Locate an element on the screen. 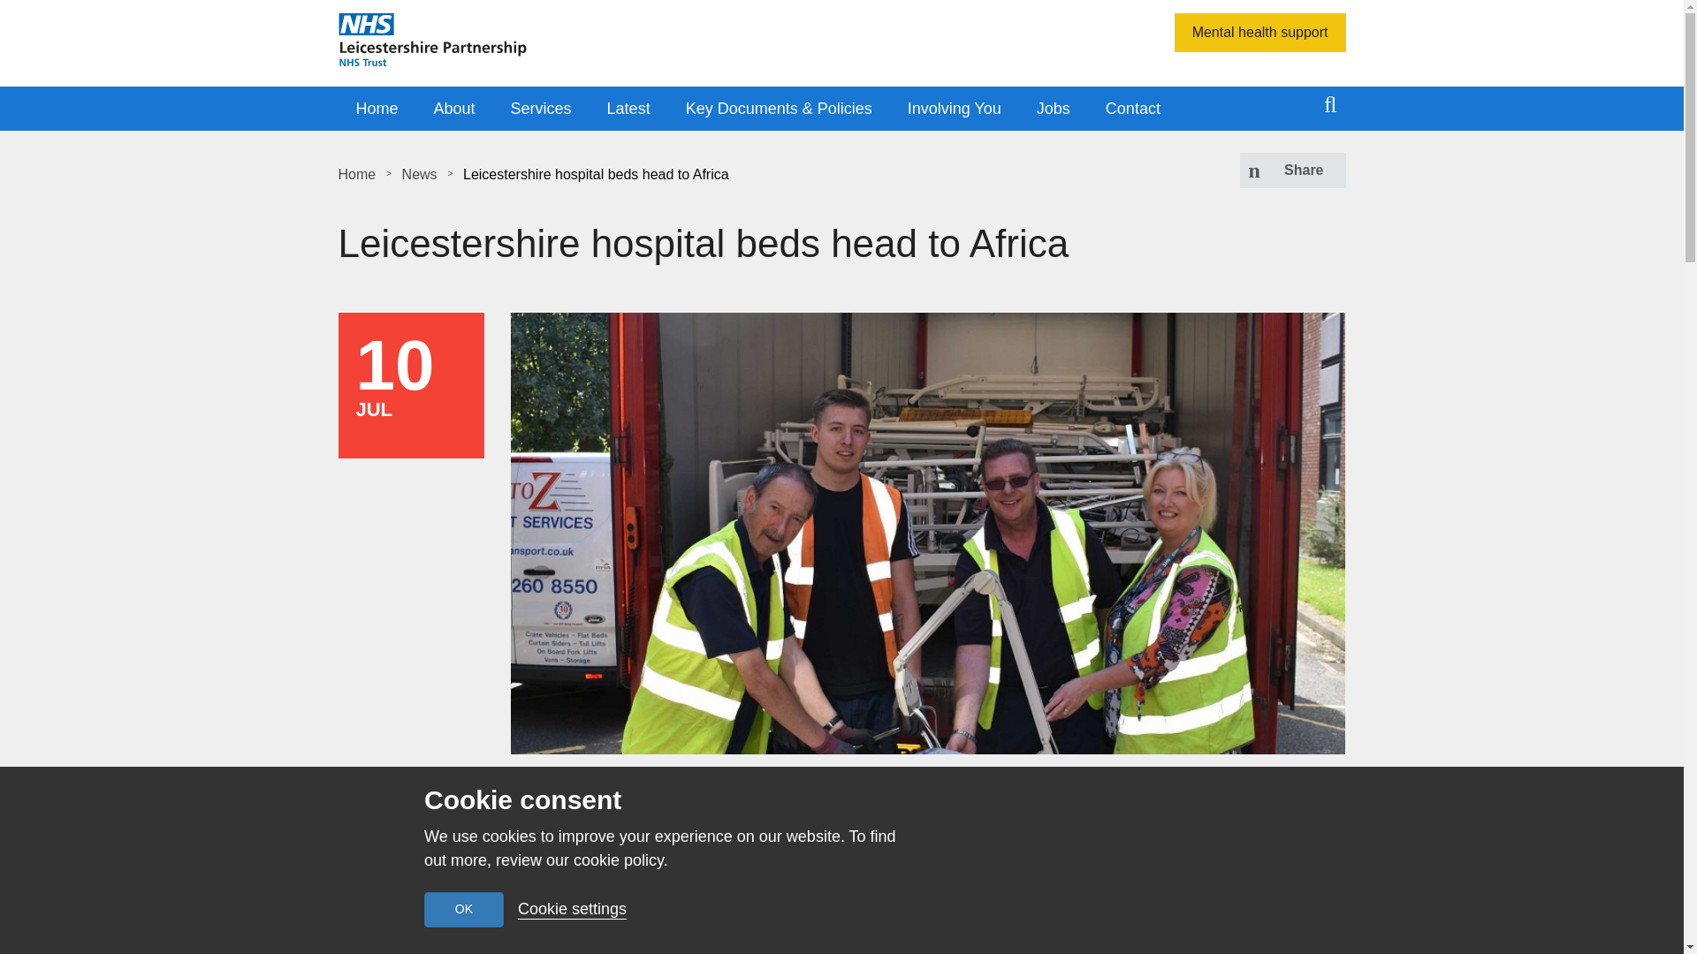 The image size is (1697, 954). Jobs is located at coordinates (1054, 110).